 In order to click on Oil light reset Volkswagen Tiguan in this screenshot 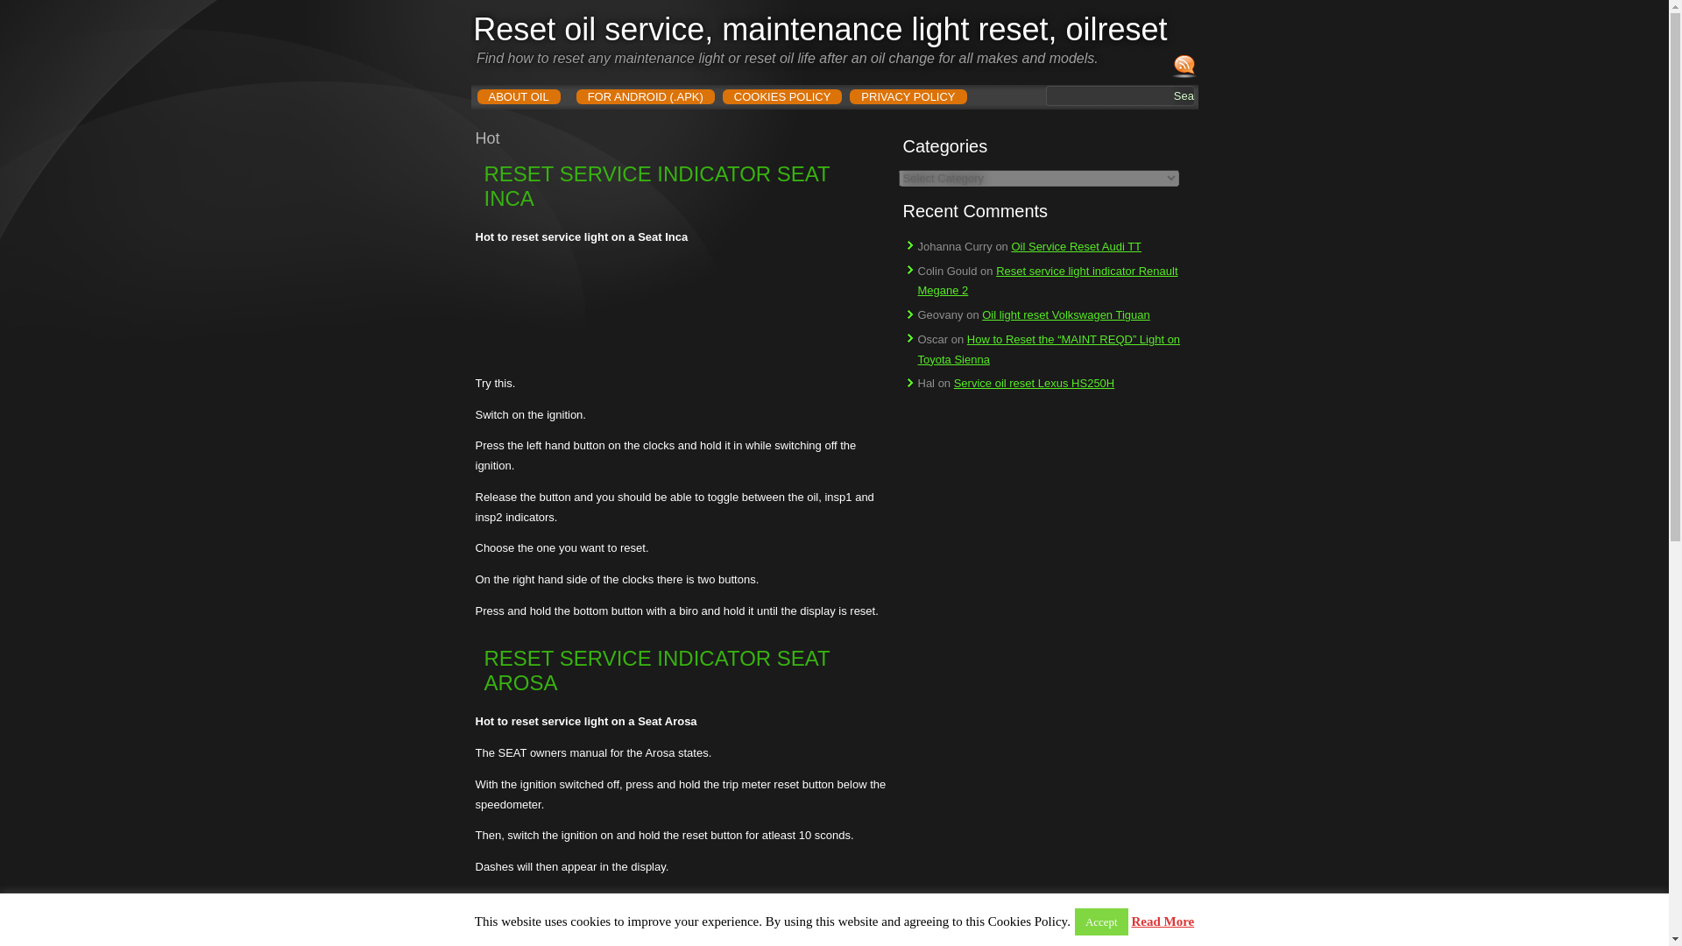, I will do `click(1066, 315)`.